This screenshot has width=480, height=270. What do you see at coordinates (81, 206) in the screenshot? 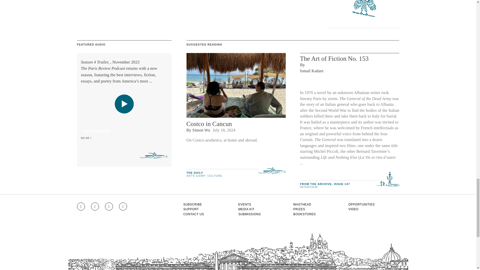
I see `Go to Instagram feed` at bounding box center [81, 206].